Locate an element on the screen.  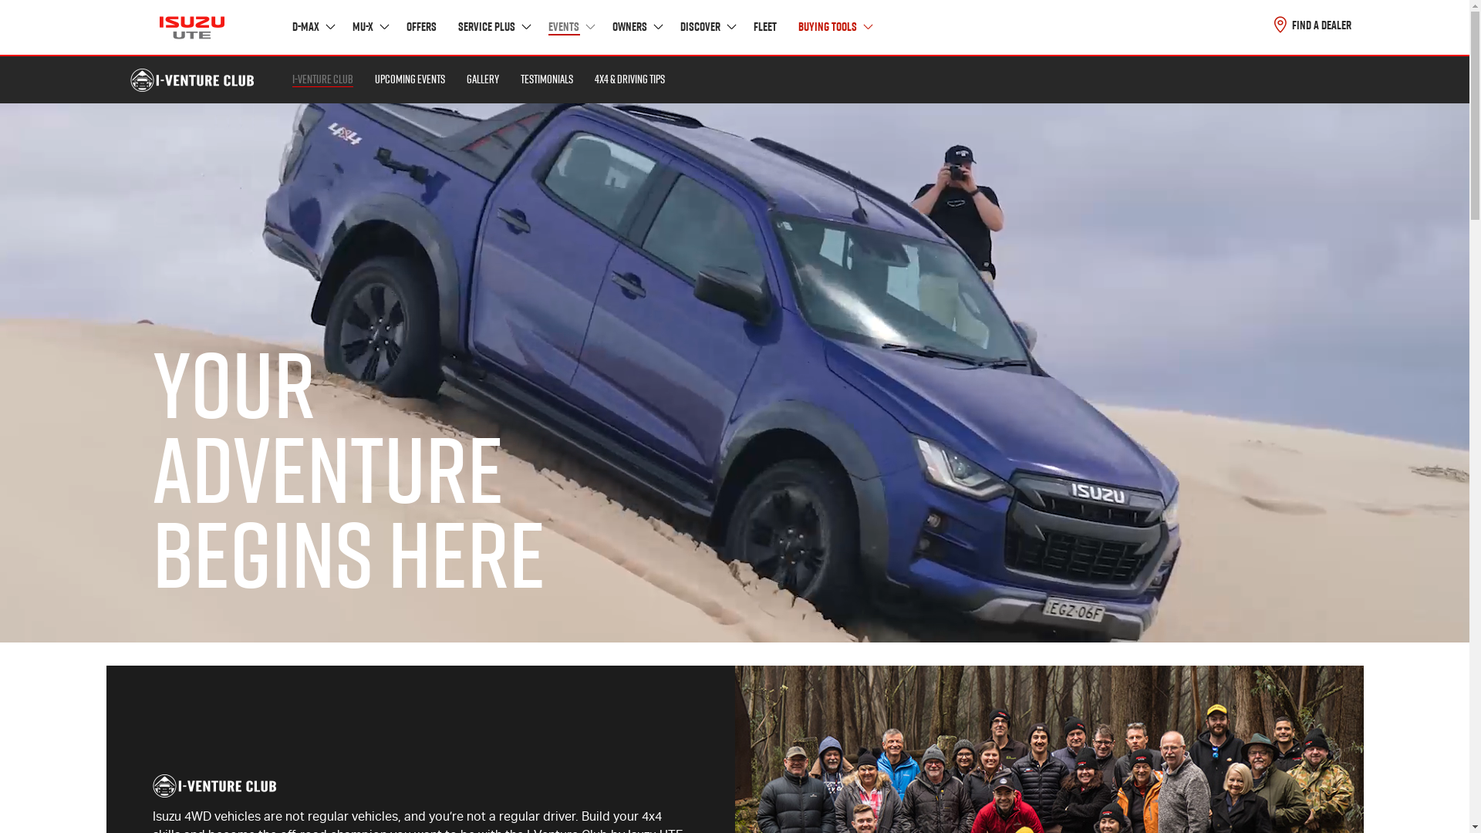
Discover is located at coordinates (707, 28).